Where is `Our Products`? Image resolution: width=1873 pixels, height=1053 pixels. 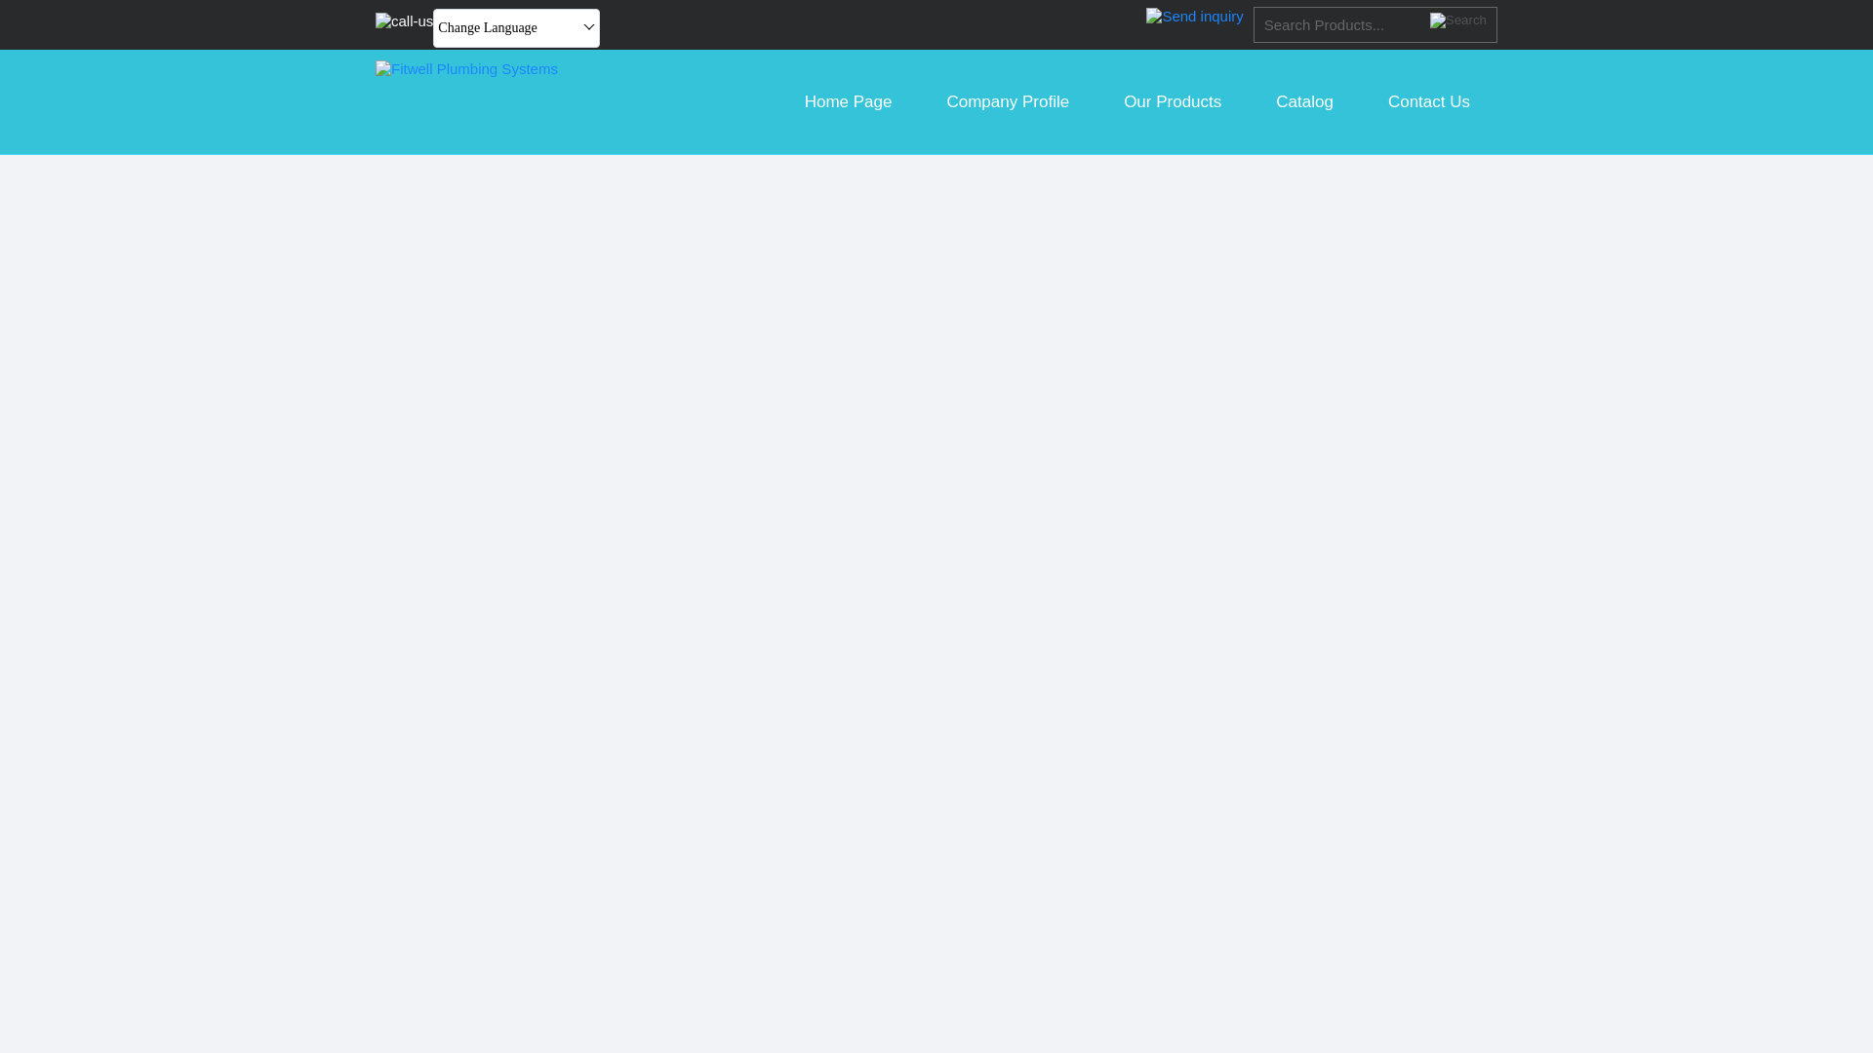 Our Products is located at coordinates (1173, 101).